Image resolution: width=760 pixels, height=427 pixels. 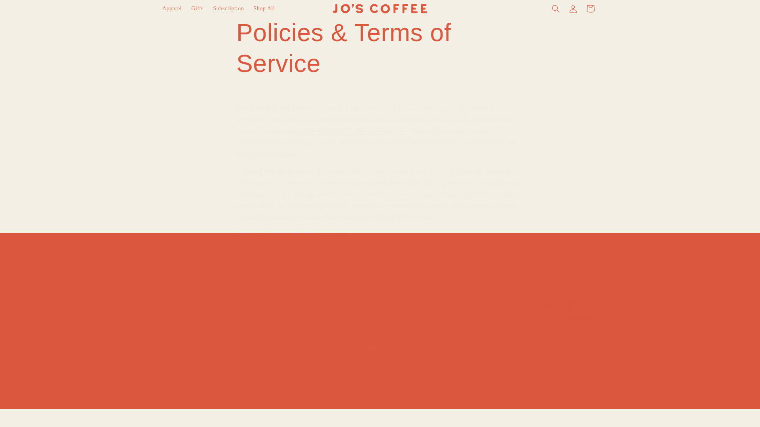 What do you see at coordinates (380, 348) in the screenshot?
I see `Jo's Coffee Shop` at bounding box center [380, 348].